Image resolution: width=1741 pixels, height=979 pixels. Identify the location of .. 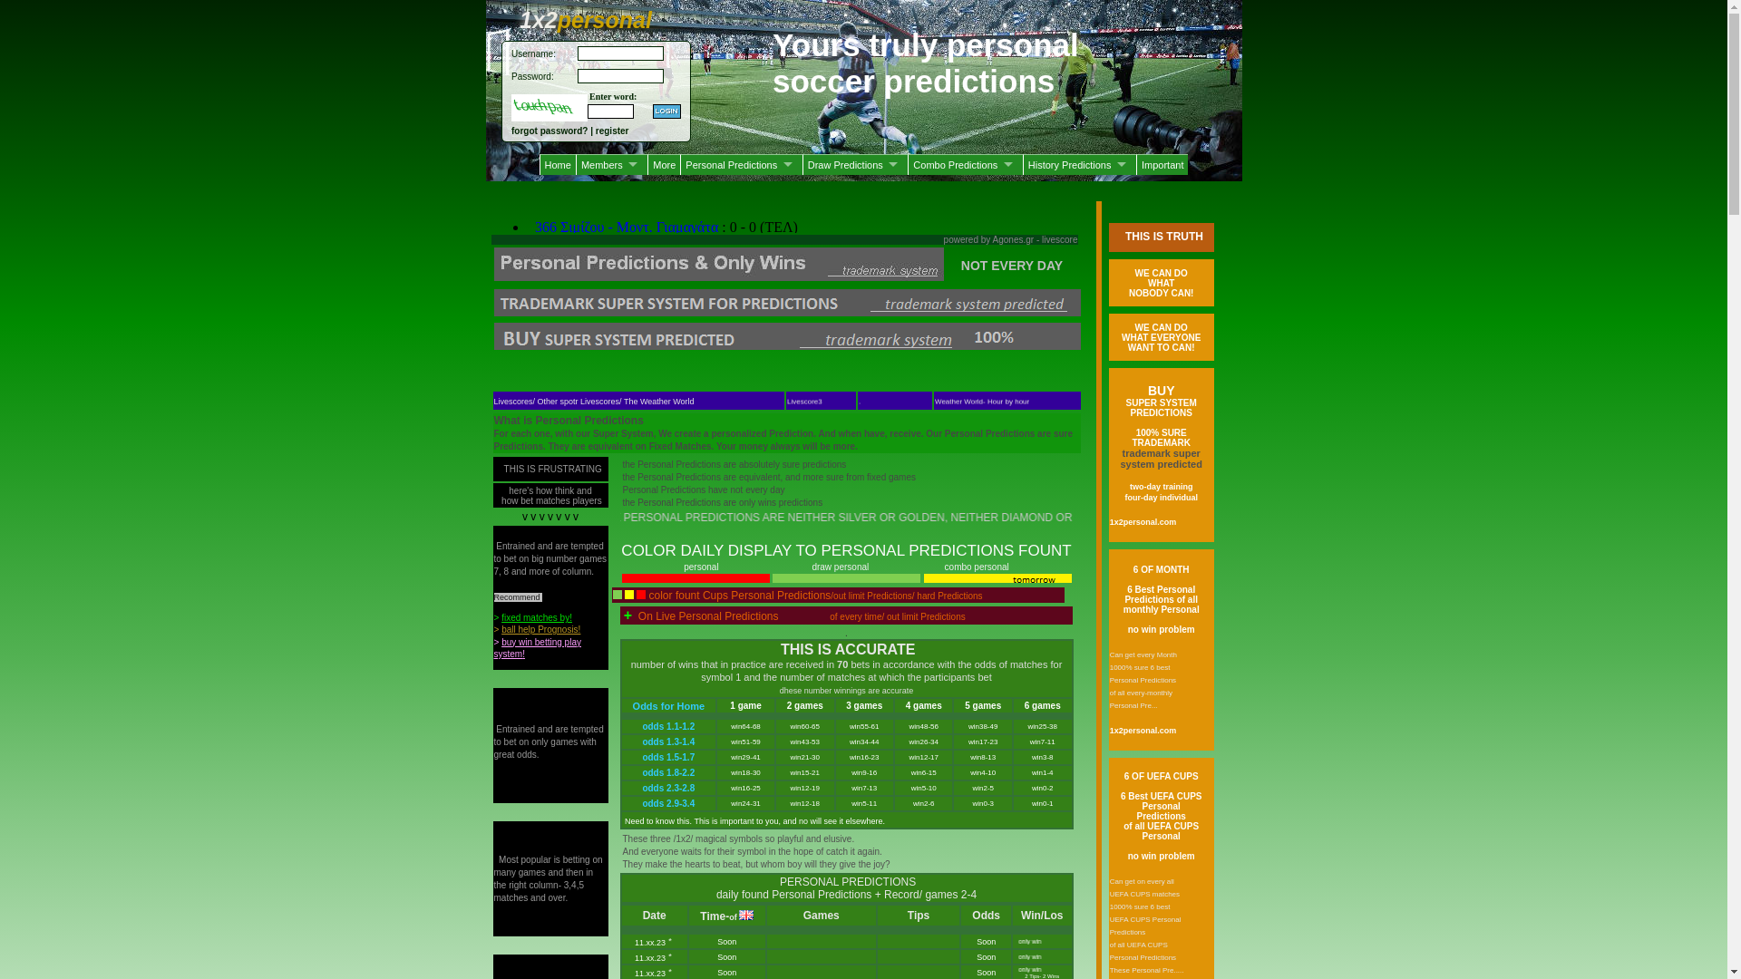
(859, 380).